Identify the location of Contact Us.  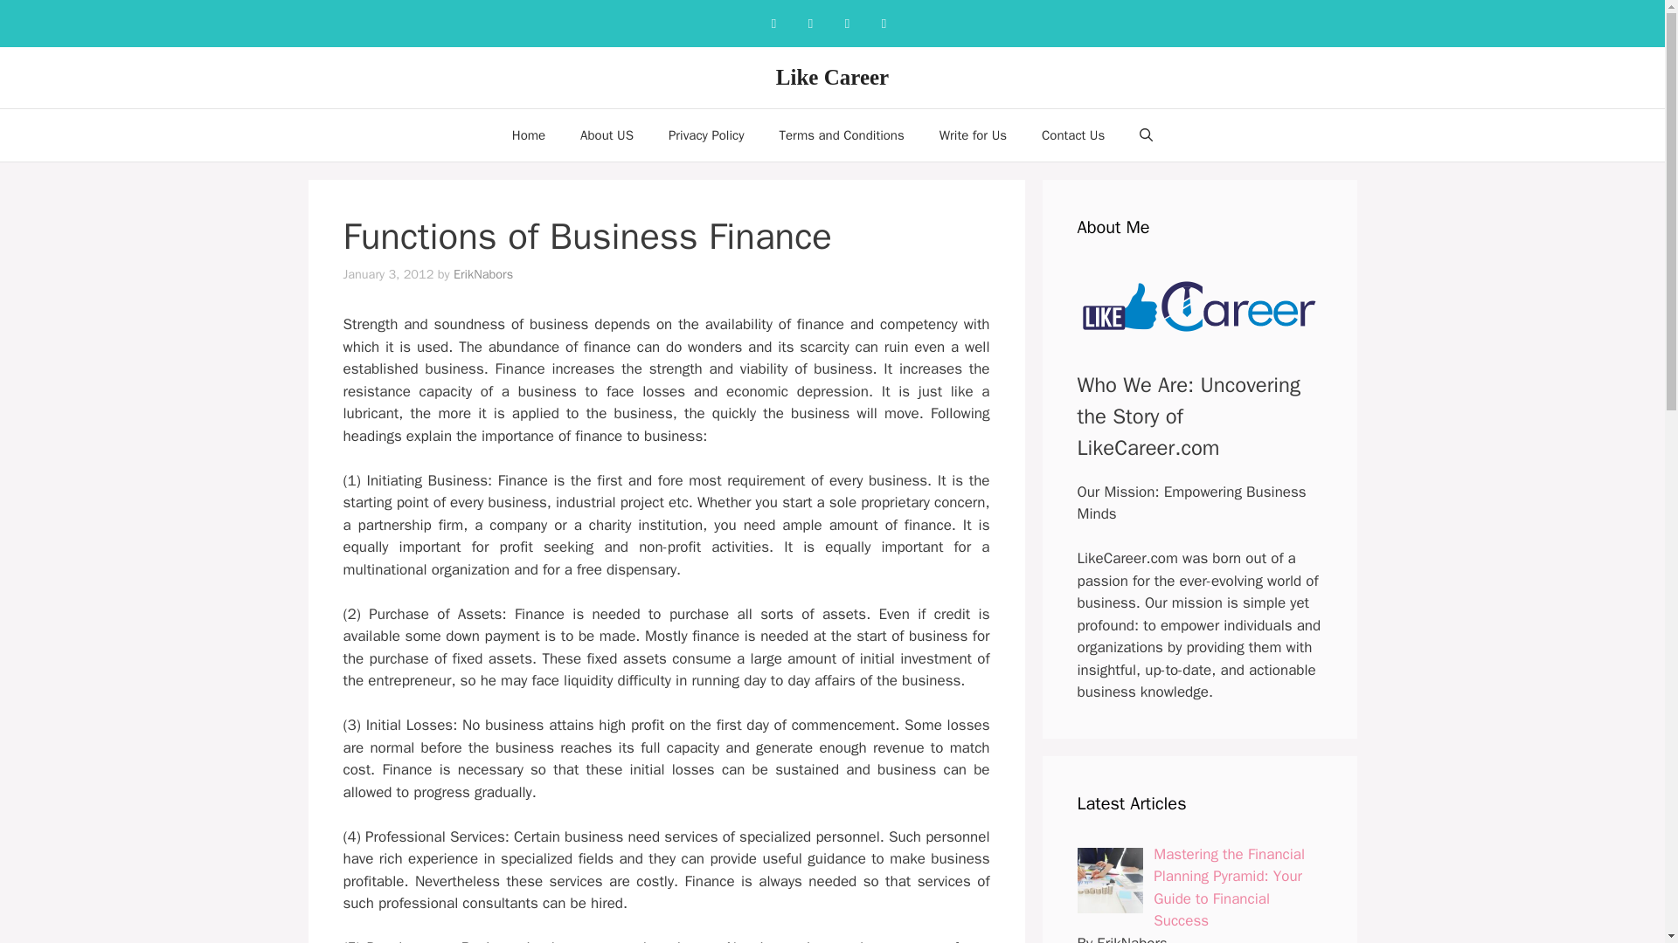
(1073, 134).